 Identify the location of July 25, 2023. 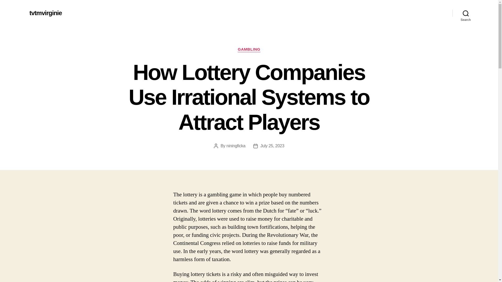
(272, 146).